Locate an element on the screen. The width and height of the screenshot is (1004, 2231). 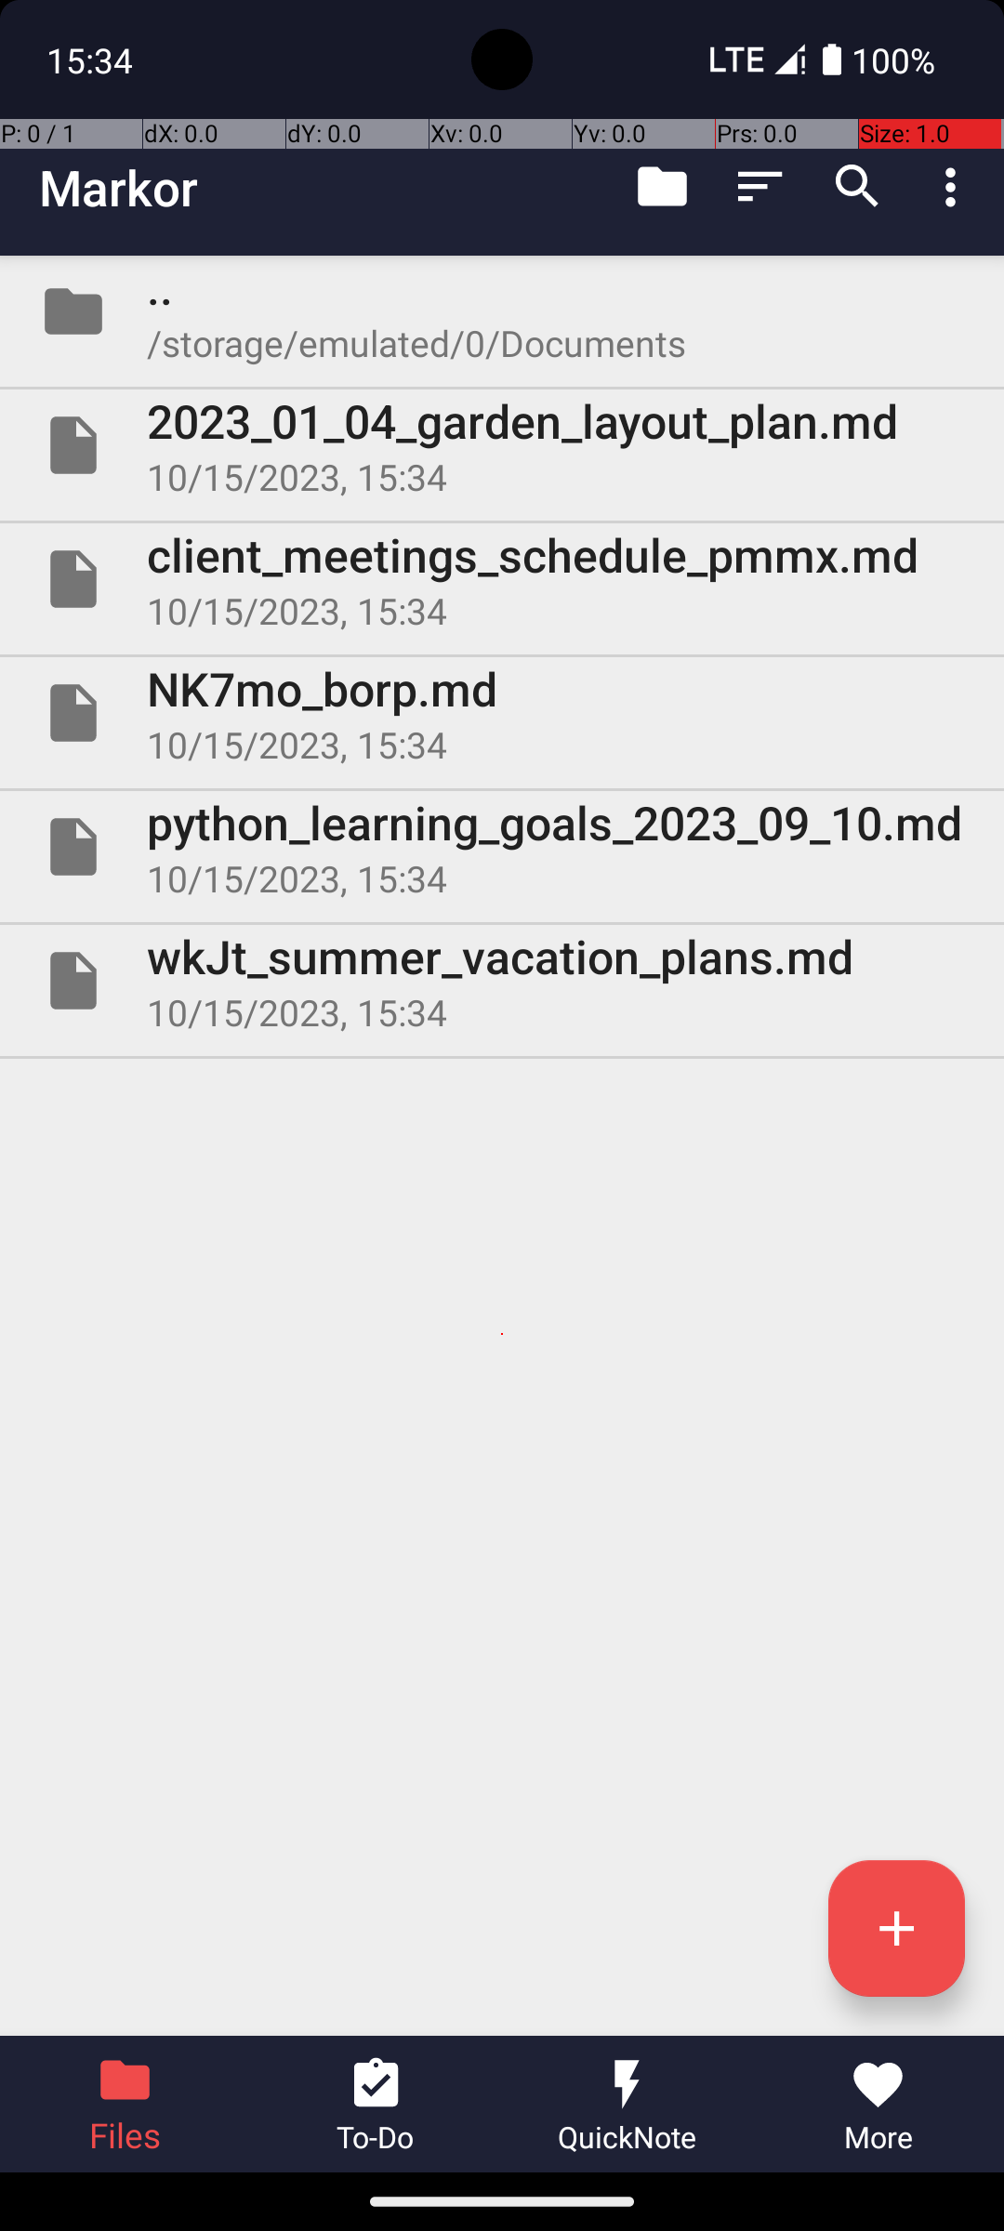
File wkJt_summer_vacation_plans.md  is located at coordinates (502, 981).